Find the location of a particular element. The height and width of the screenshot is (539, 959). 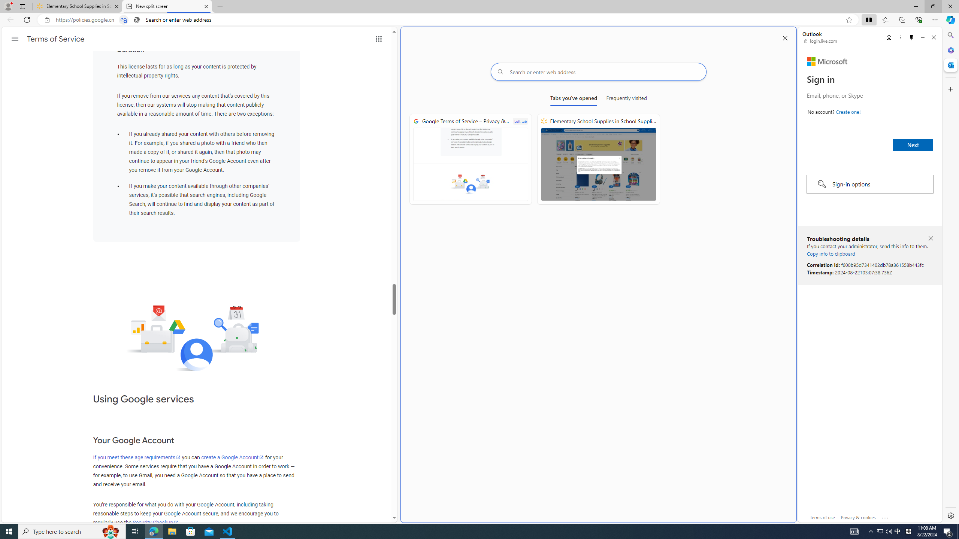

Copy info to clipboard is located at coordinates (831, 253).